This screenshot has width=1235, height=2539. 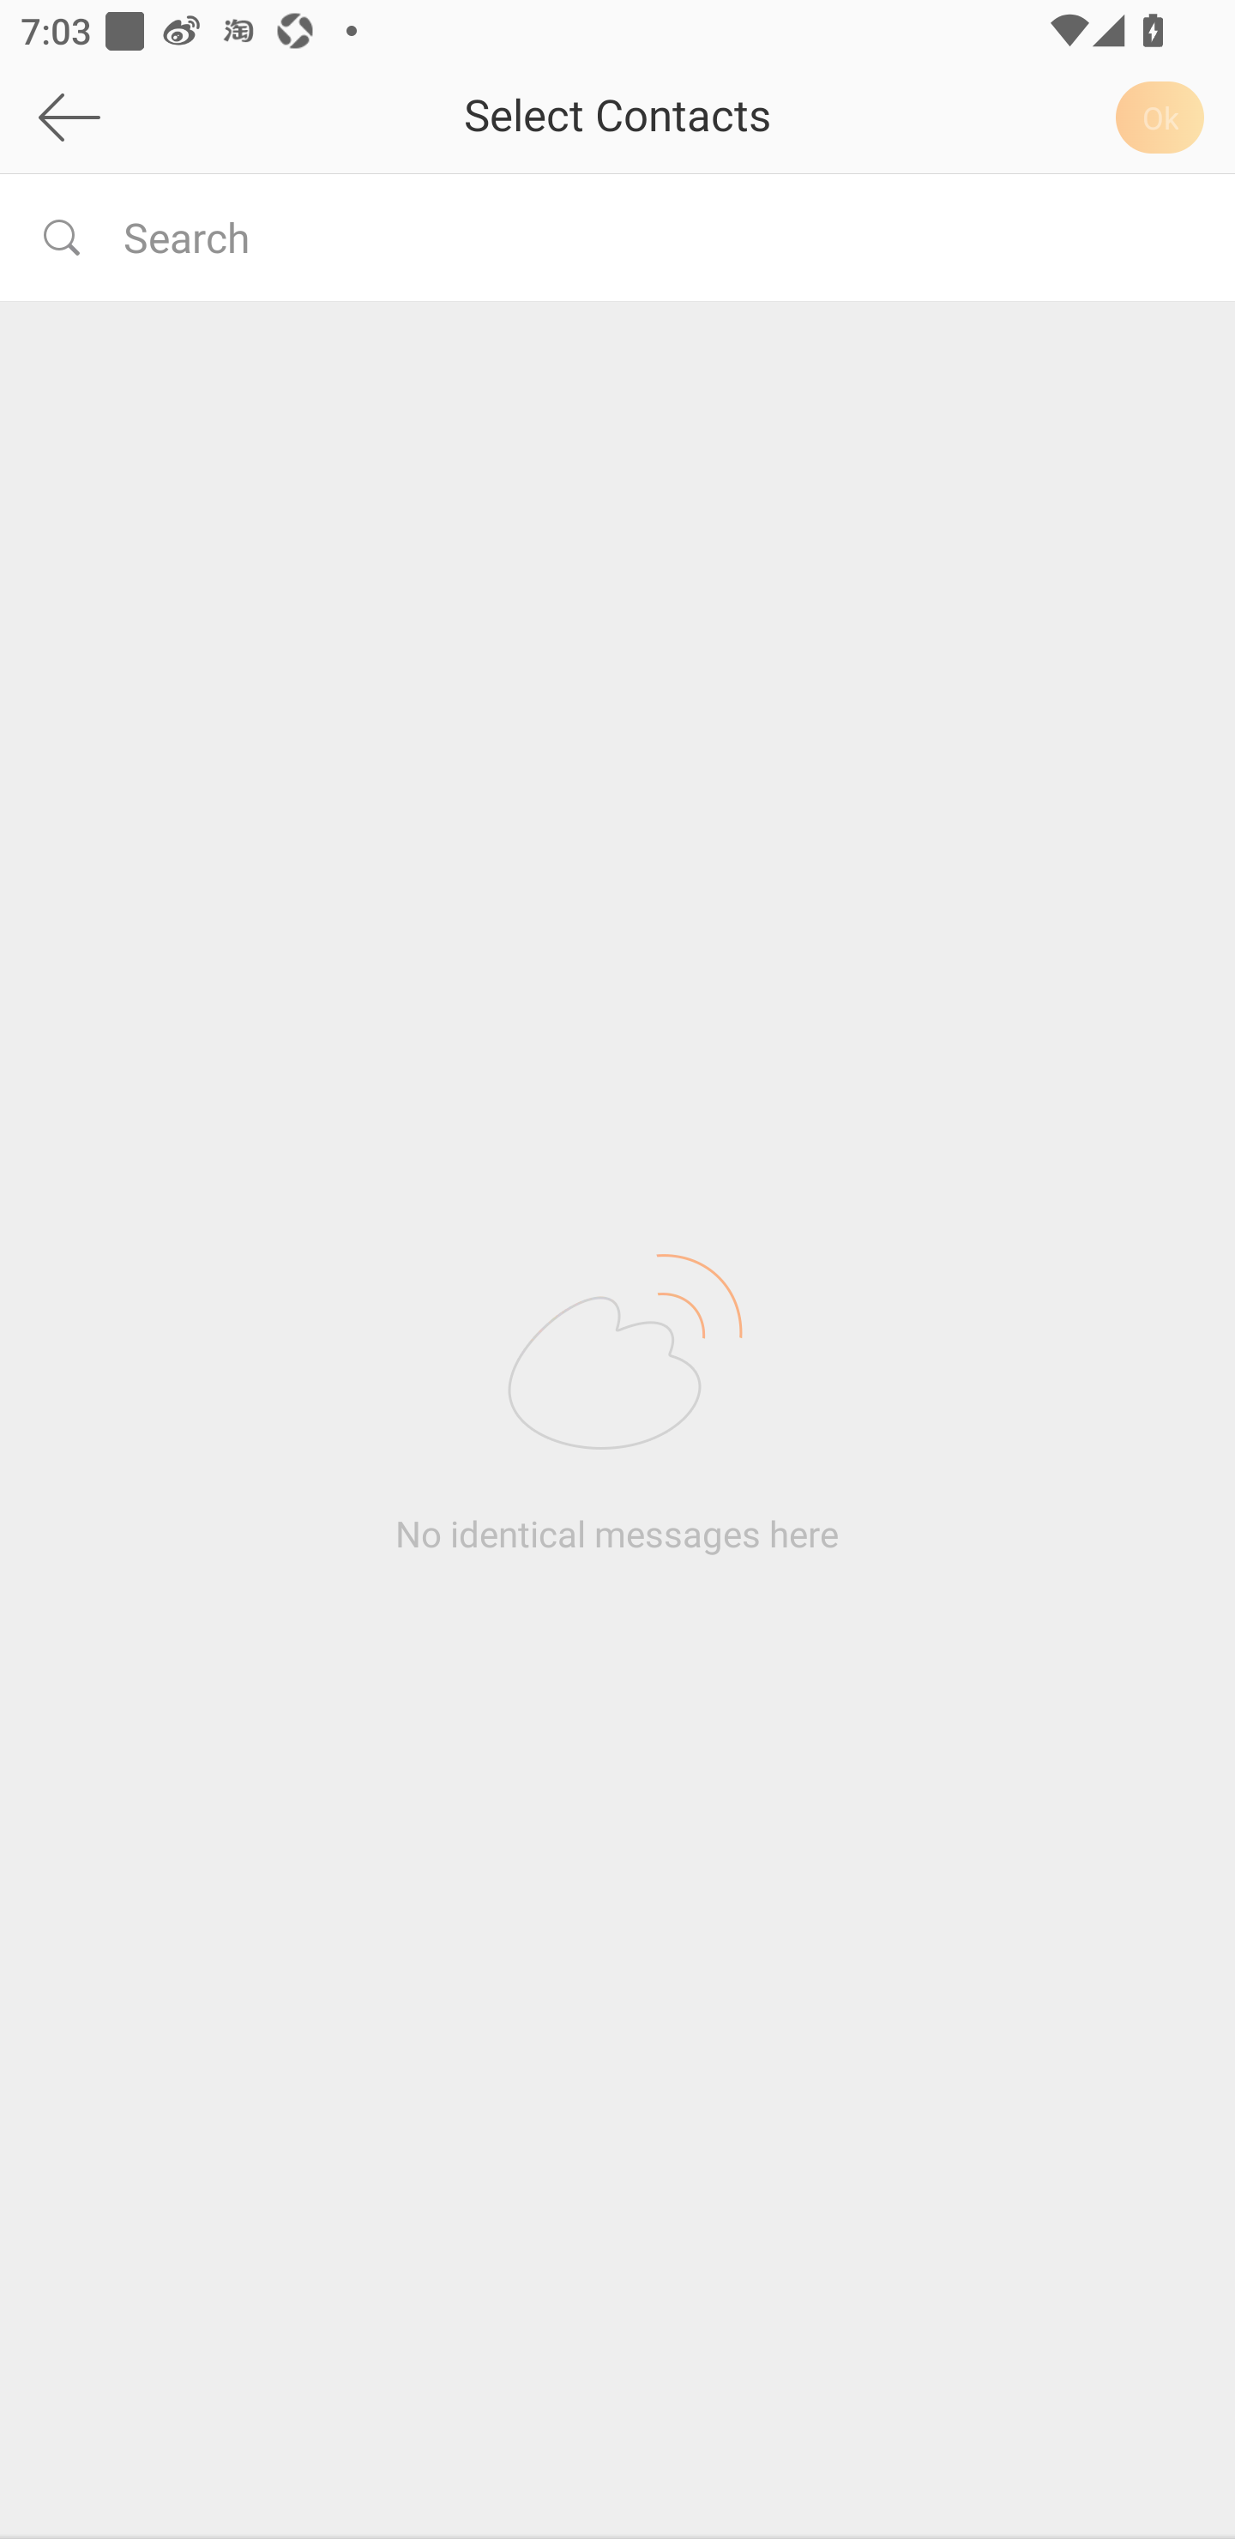 What do you see at coordinates (1165, 117) in the screenshot?
I see `Ok` at bounding box center [1165, 117].